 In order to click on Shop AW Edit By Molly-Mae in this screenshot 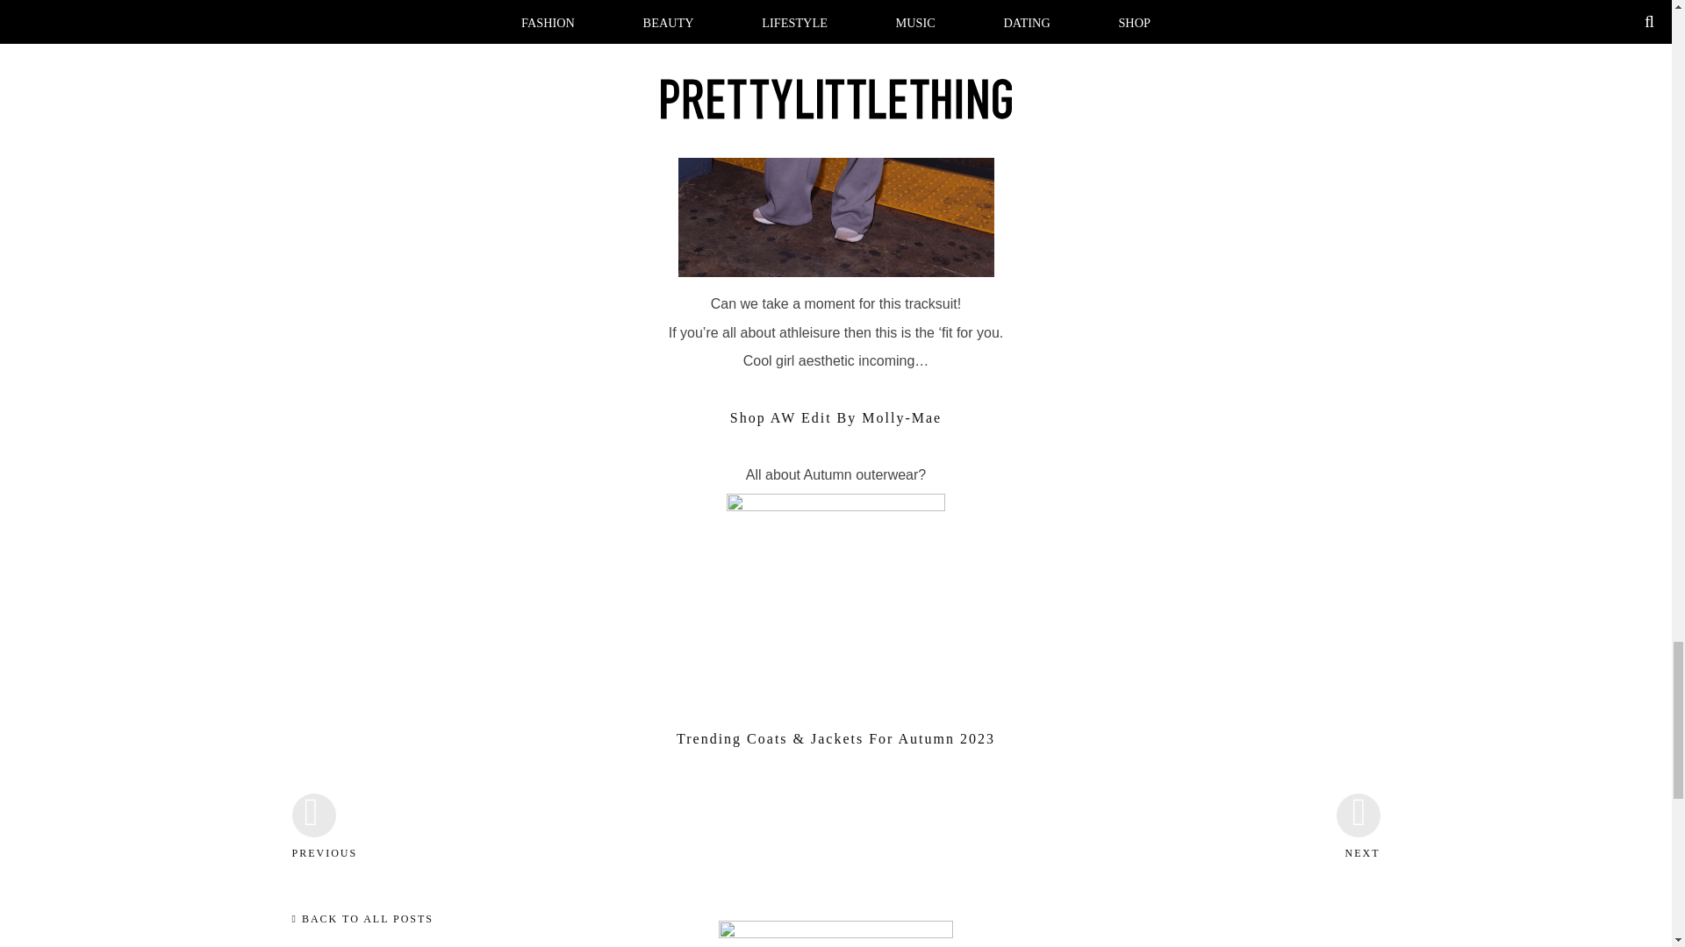, I will do `click(835, 417)`.